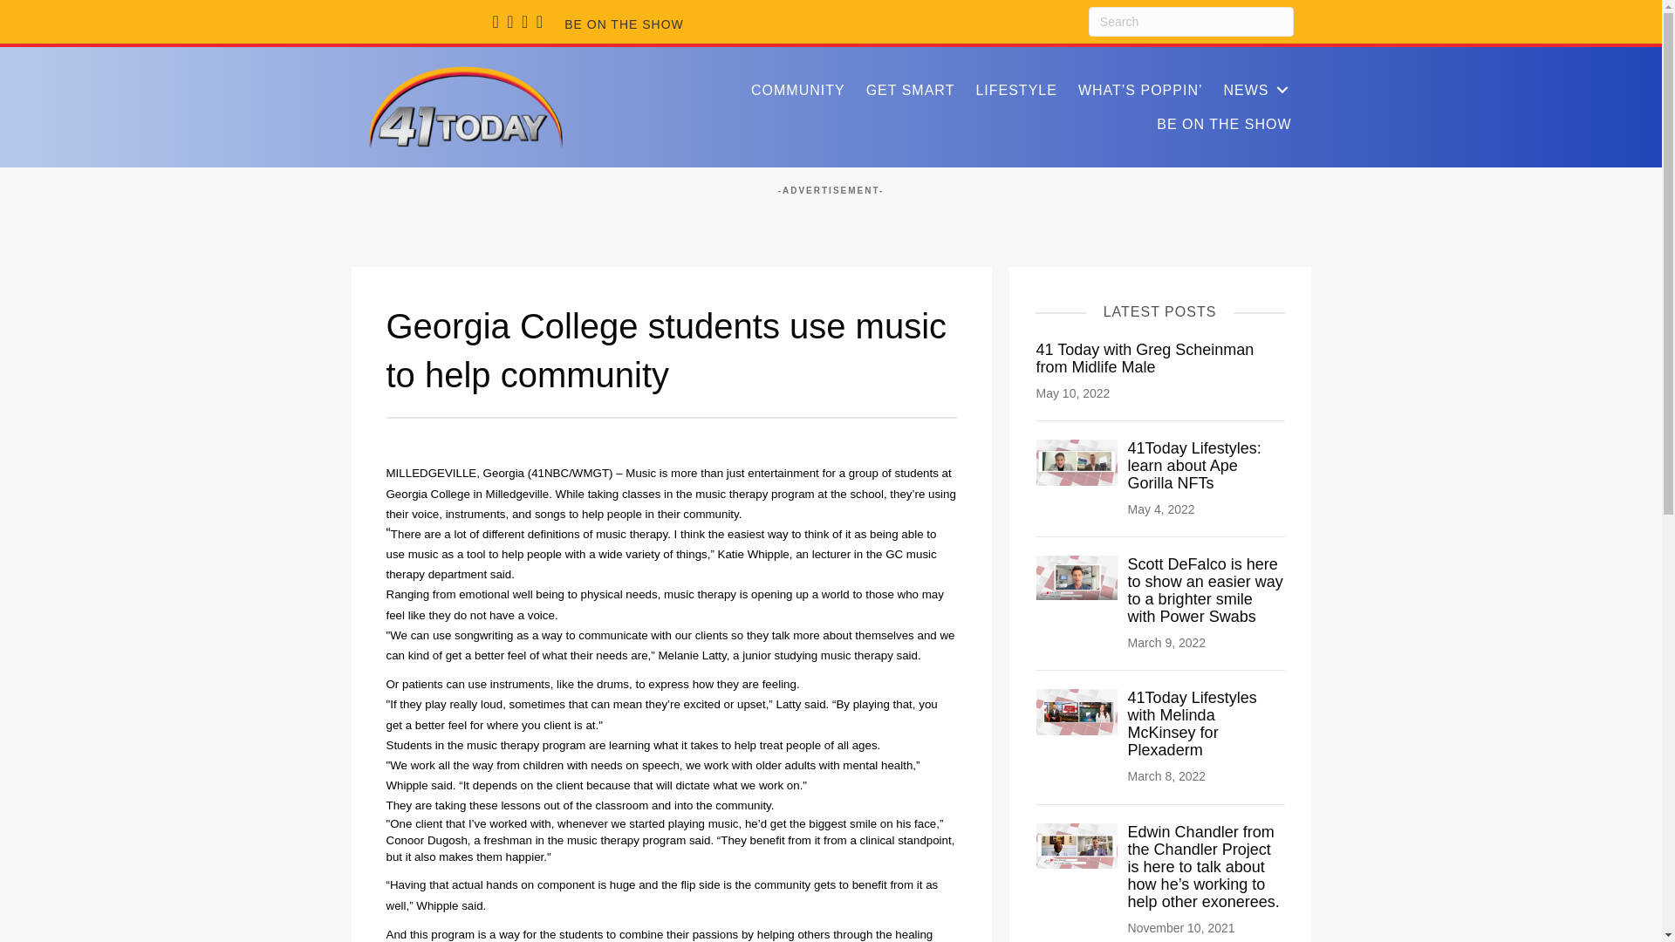 Image resolution: width=1675 pixels, height=942 pixels. What do you see at coordinates (1077, 461) in the screenshot?
I see `41Today Lifestyles: learn about Ape Gorilla NFTs` at bounding box center [1077, 461].